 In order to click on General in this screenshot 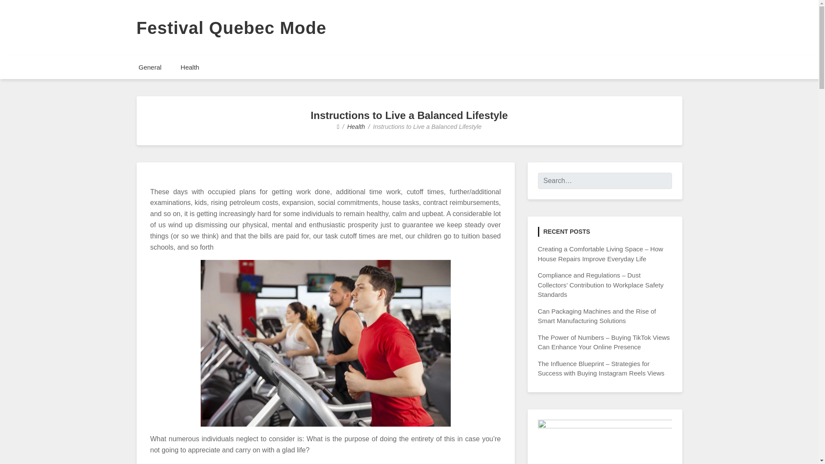, I will do `click(150, 67)`.